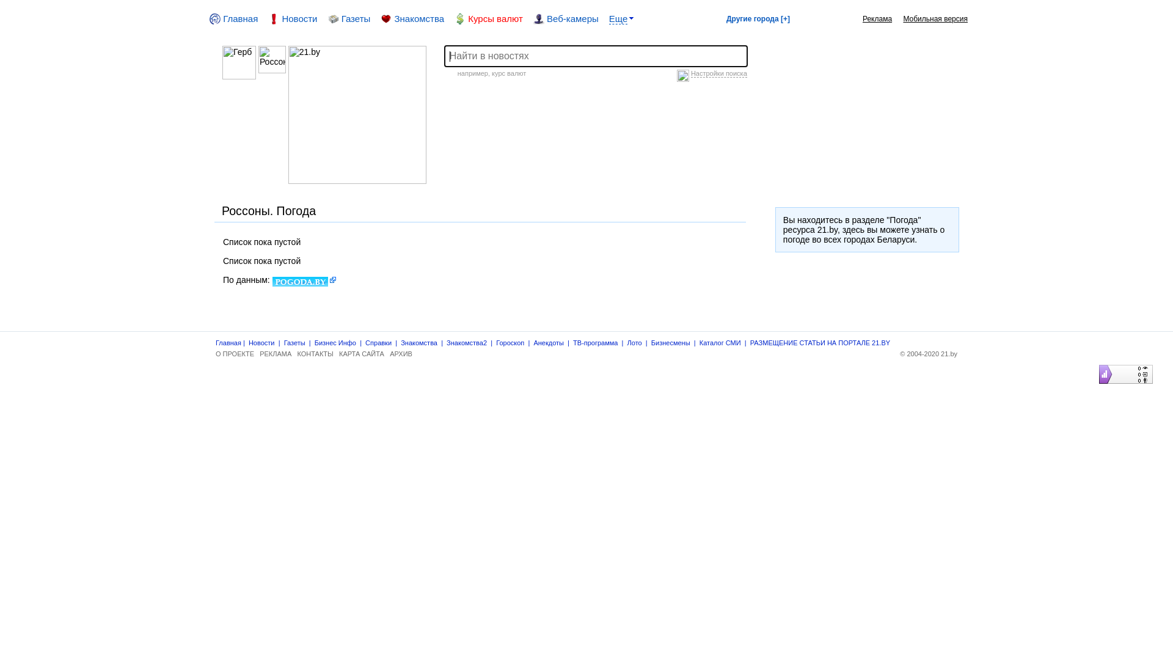 This screenshot has width=1173, height=660. What do you see at coordinates (1096, 365) in the screenshot?
I see `LiveInternet` at bounding box center [1096, 365].